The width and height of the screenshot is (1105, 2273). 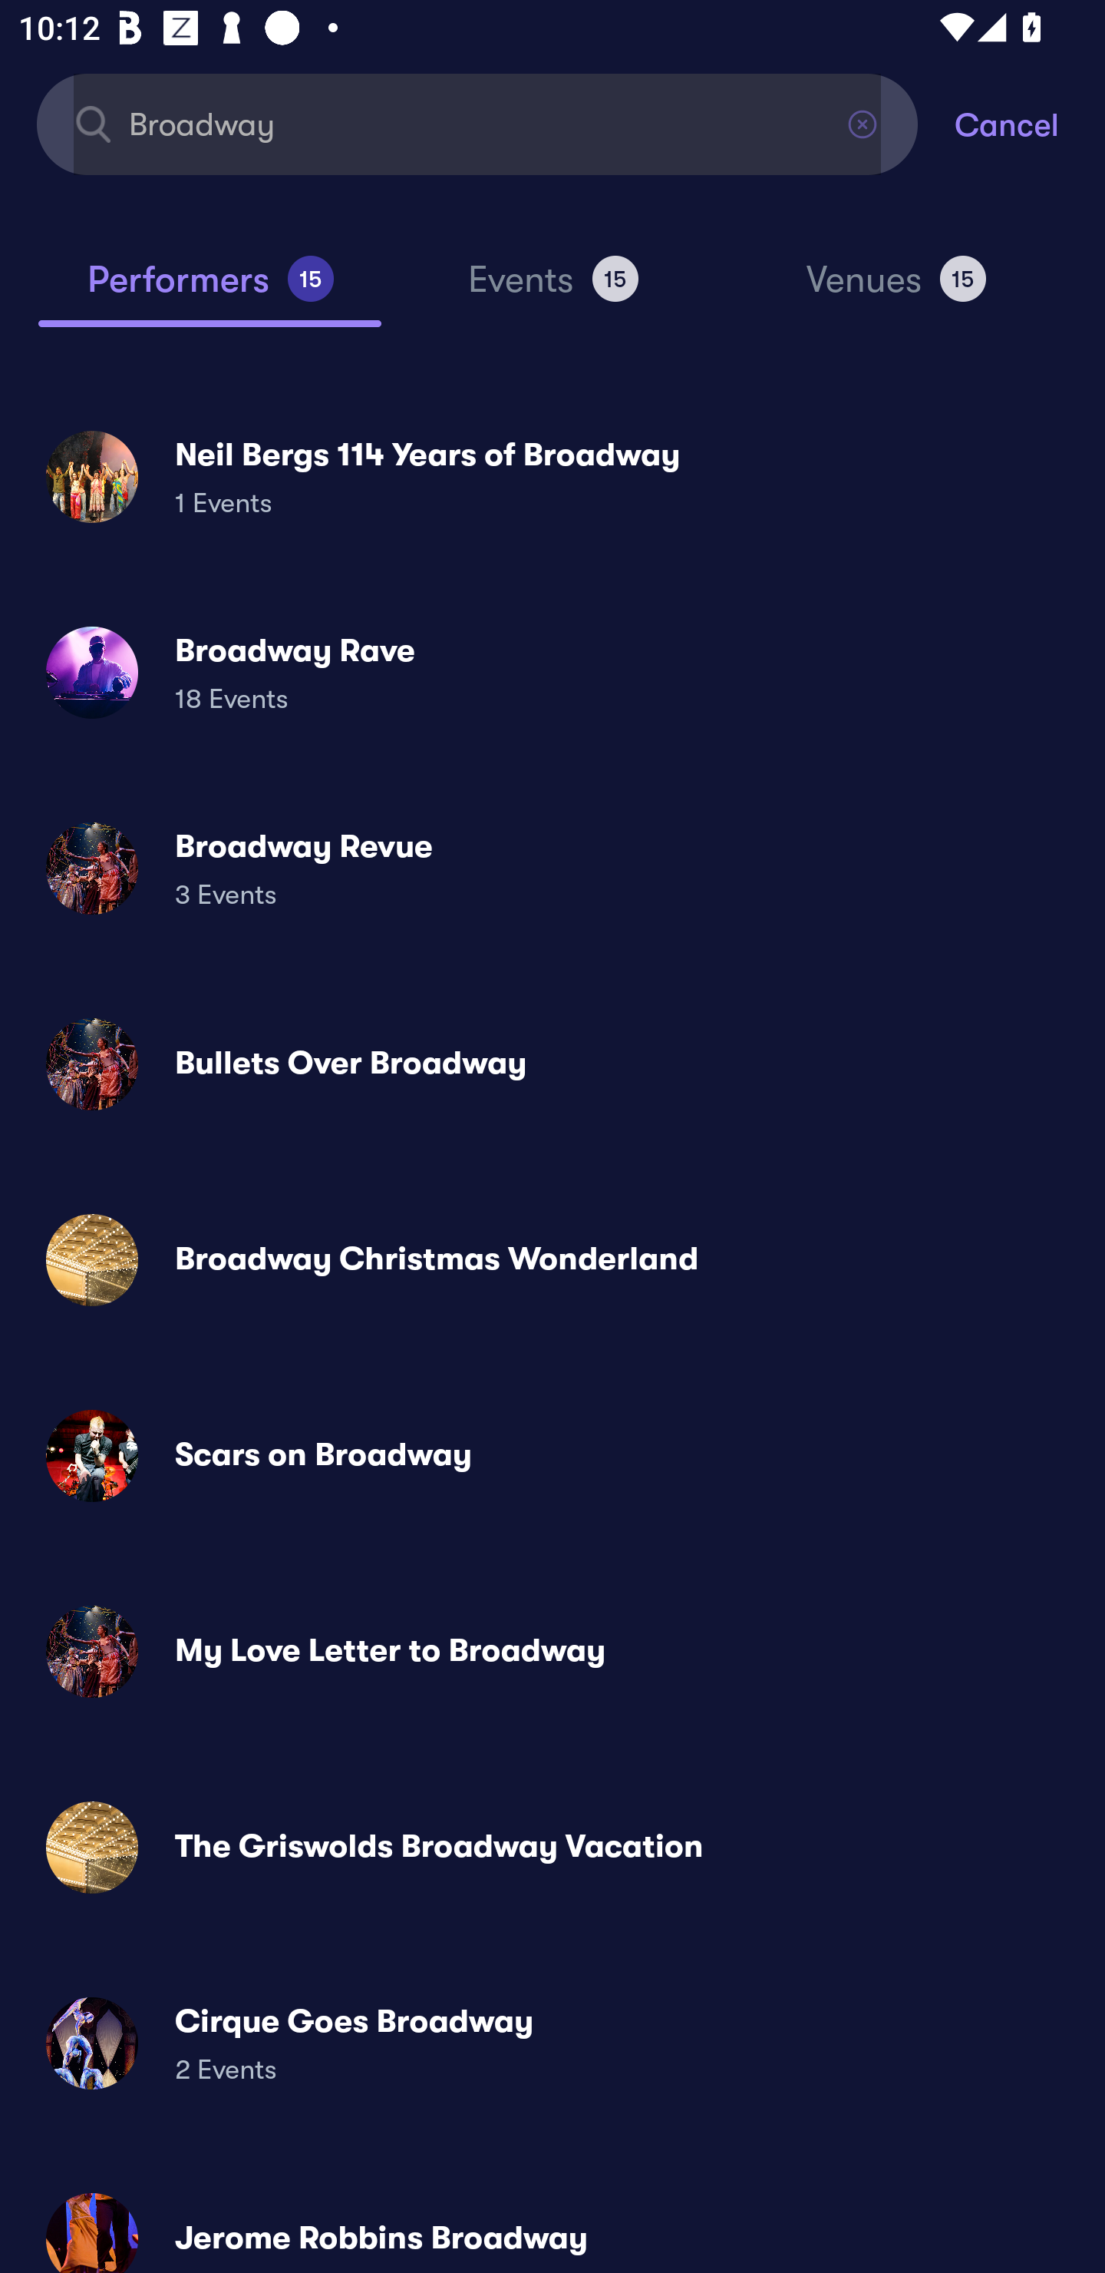 What do you see at coordinates (552, 476) in the screenshot?
I see `Neil Bergs 114 Years of Broadway 1 Events` at bounding box center [552, 476].